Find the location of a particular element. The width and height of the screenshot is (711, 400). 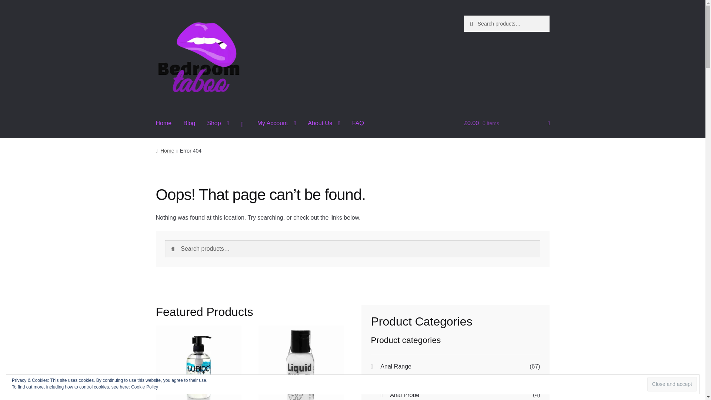

About Us is located at coordinates (324, 123).